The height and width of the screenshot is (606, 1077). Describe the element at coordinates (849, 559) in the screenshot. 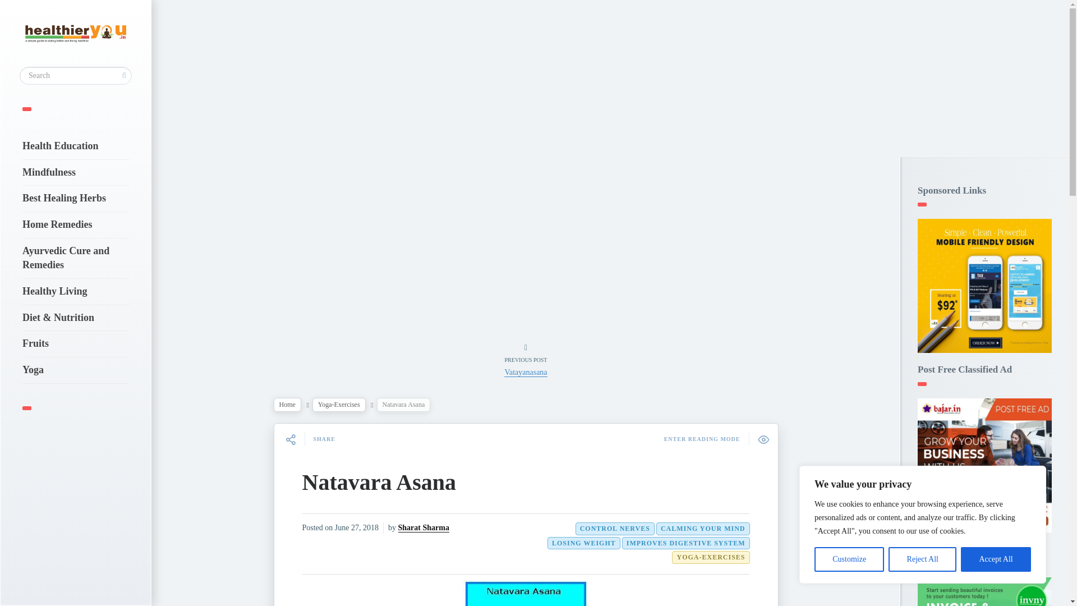

I see `Customize` at that location.